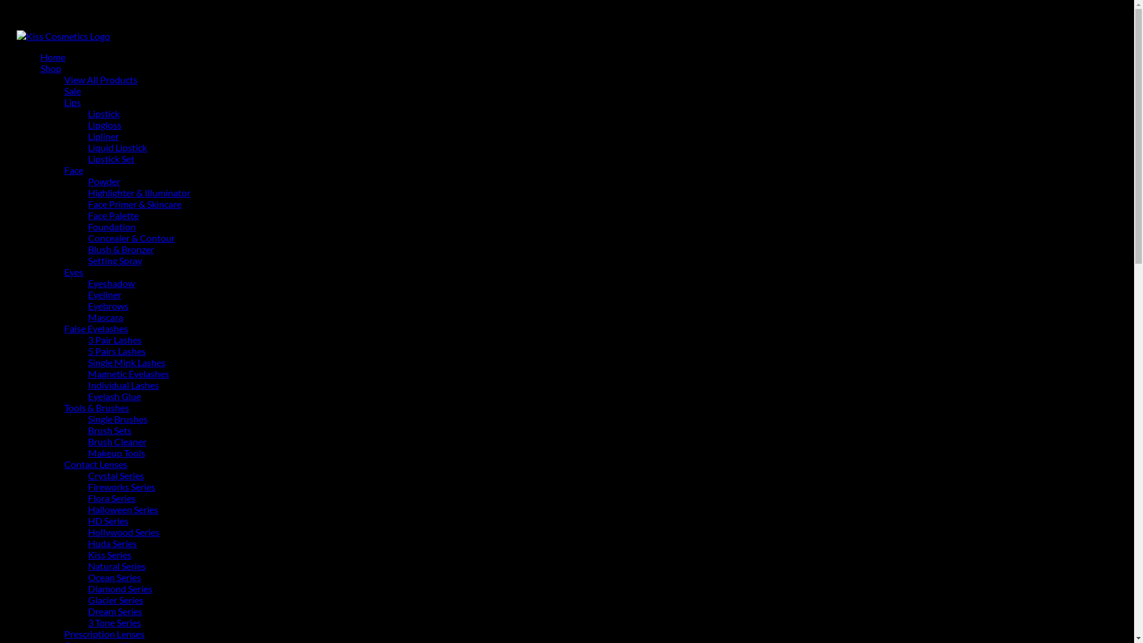 This screenshot has width=1143, height=643. What do you see at coordinates (110, 555) in the screenshot?
I see `Kiss Series` at bounding box center [110, 555].